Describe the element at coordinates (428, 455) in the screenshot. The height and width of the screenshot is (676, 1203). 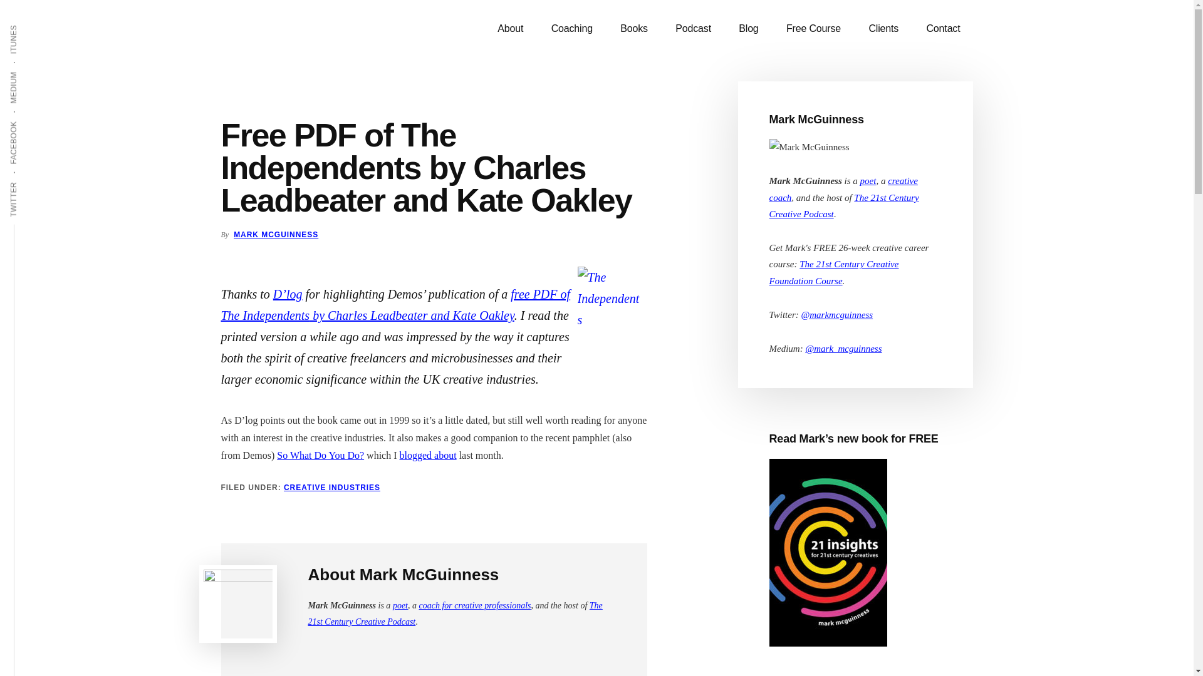
I see `blogged about` at that location.